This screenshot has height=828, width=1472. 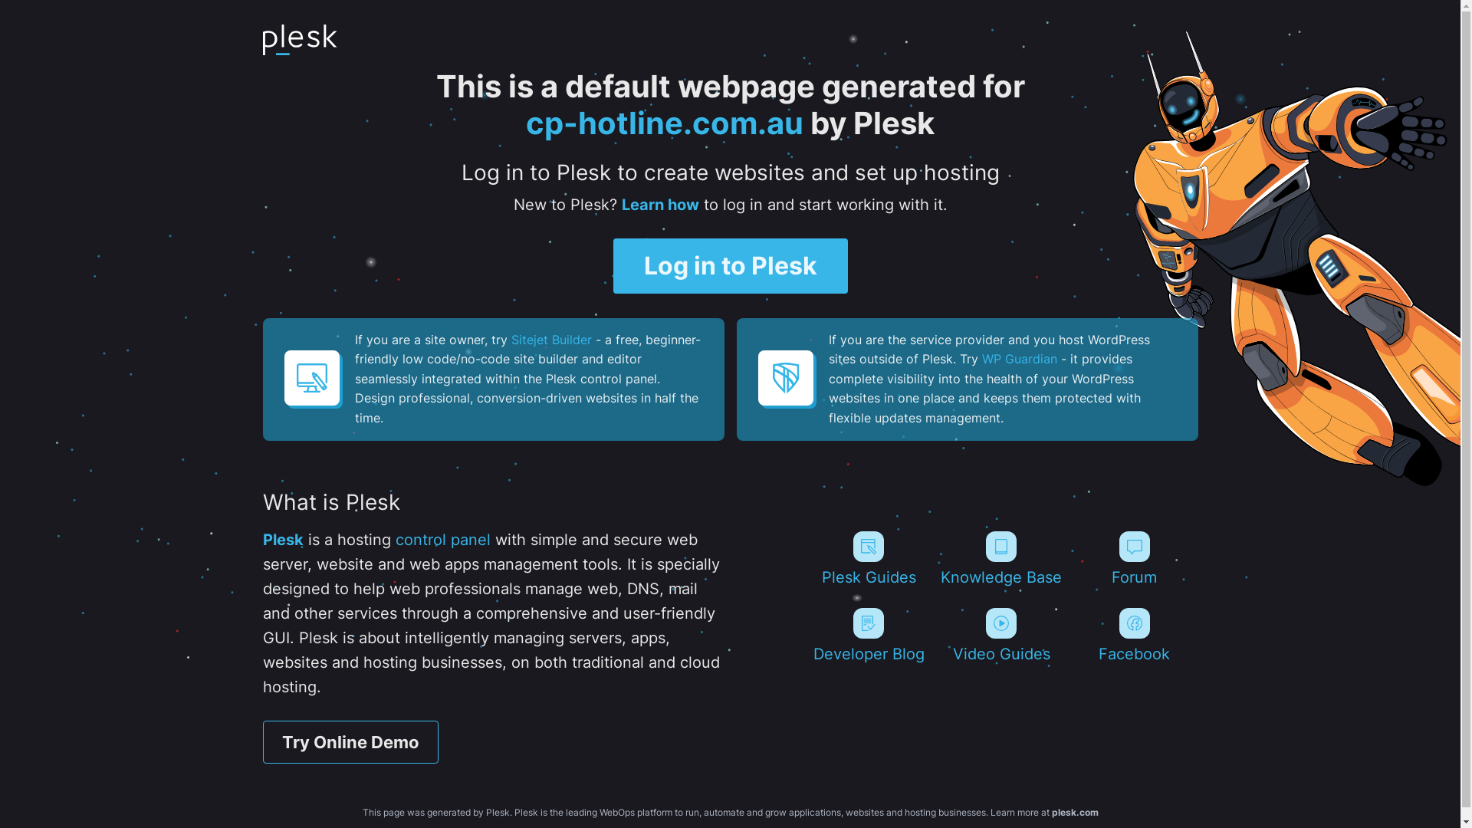 What do you see at coordinates (350, 742) in the screenshot?
I see `Try Online Demo` at bounding box center [350, 742].